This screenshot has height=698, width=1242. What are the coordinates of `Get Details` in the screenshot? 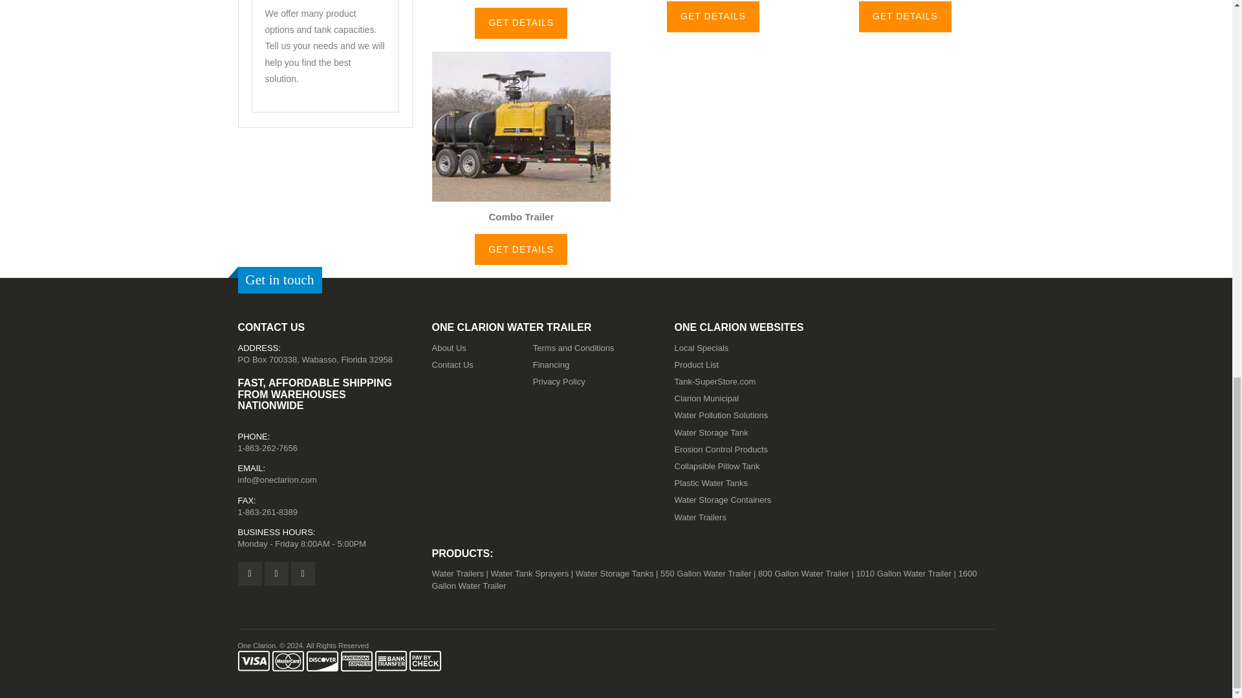 It's located at (521, 23).